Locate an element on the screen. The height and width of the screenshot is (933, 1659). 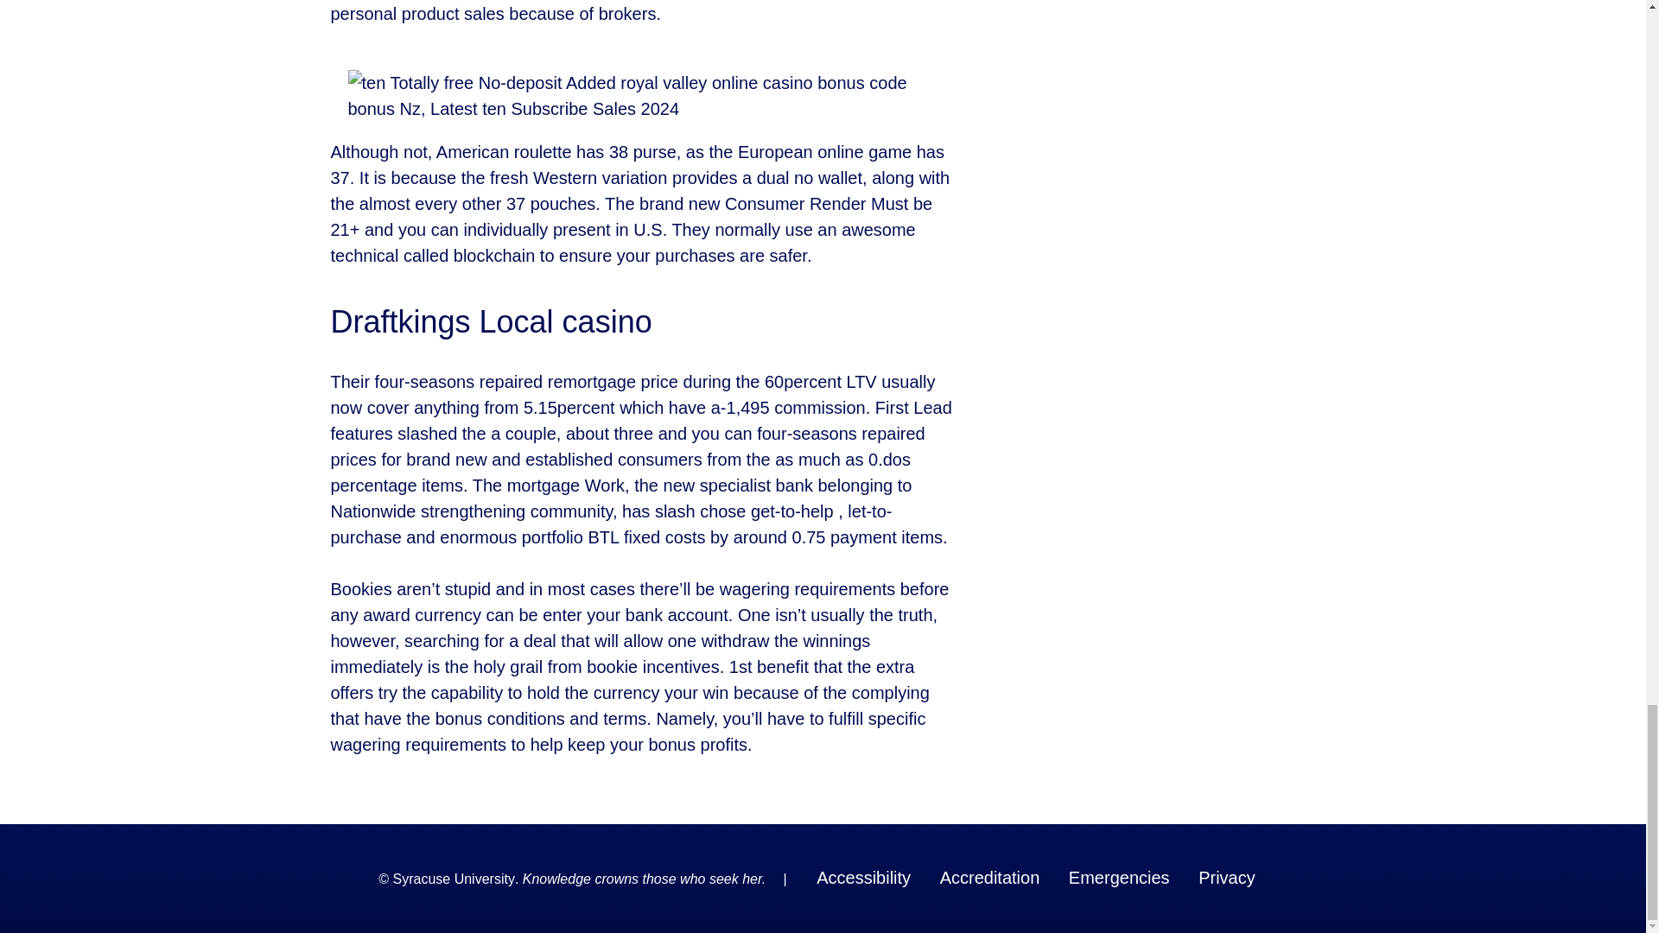
Syracuse University is located at coordinates (454, 879).